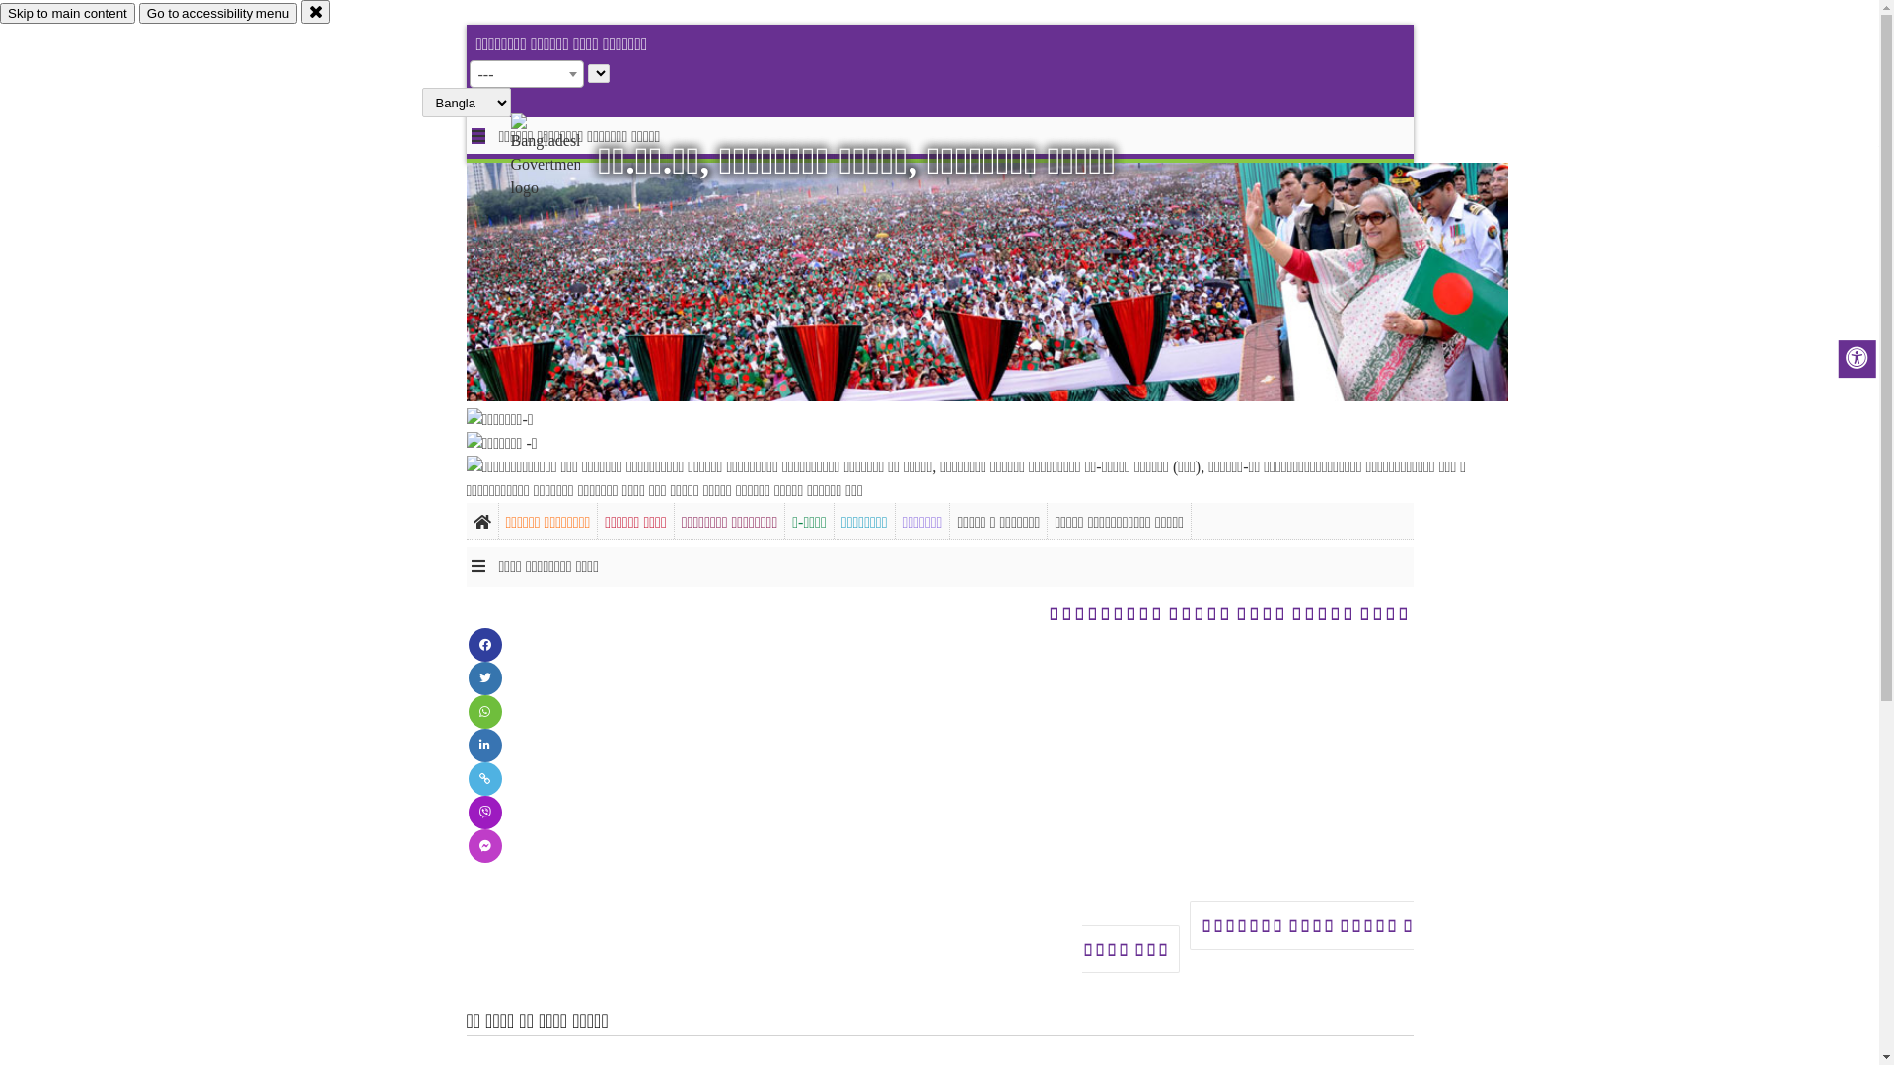 This screenshot has height=1065, width=1894. Describe the element at coordinates (562, 157) in the screenshot. I see `
                
            ` at that location.